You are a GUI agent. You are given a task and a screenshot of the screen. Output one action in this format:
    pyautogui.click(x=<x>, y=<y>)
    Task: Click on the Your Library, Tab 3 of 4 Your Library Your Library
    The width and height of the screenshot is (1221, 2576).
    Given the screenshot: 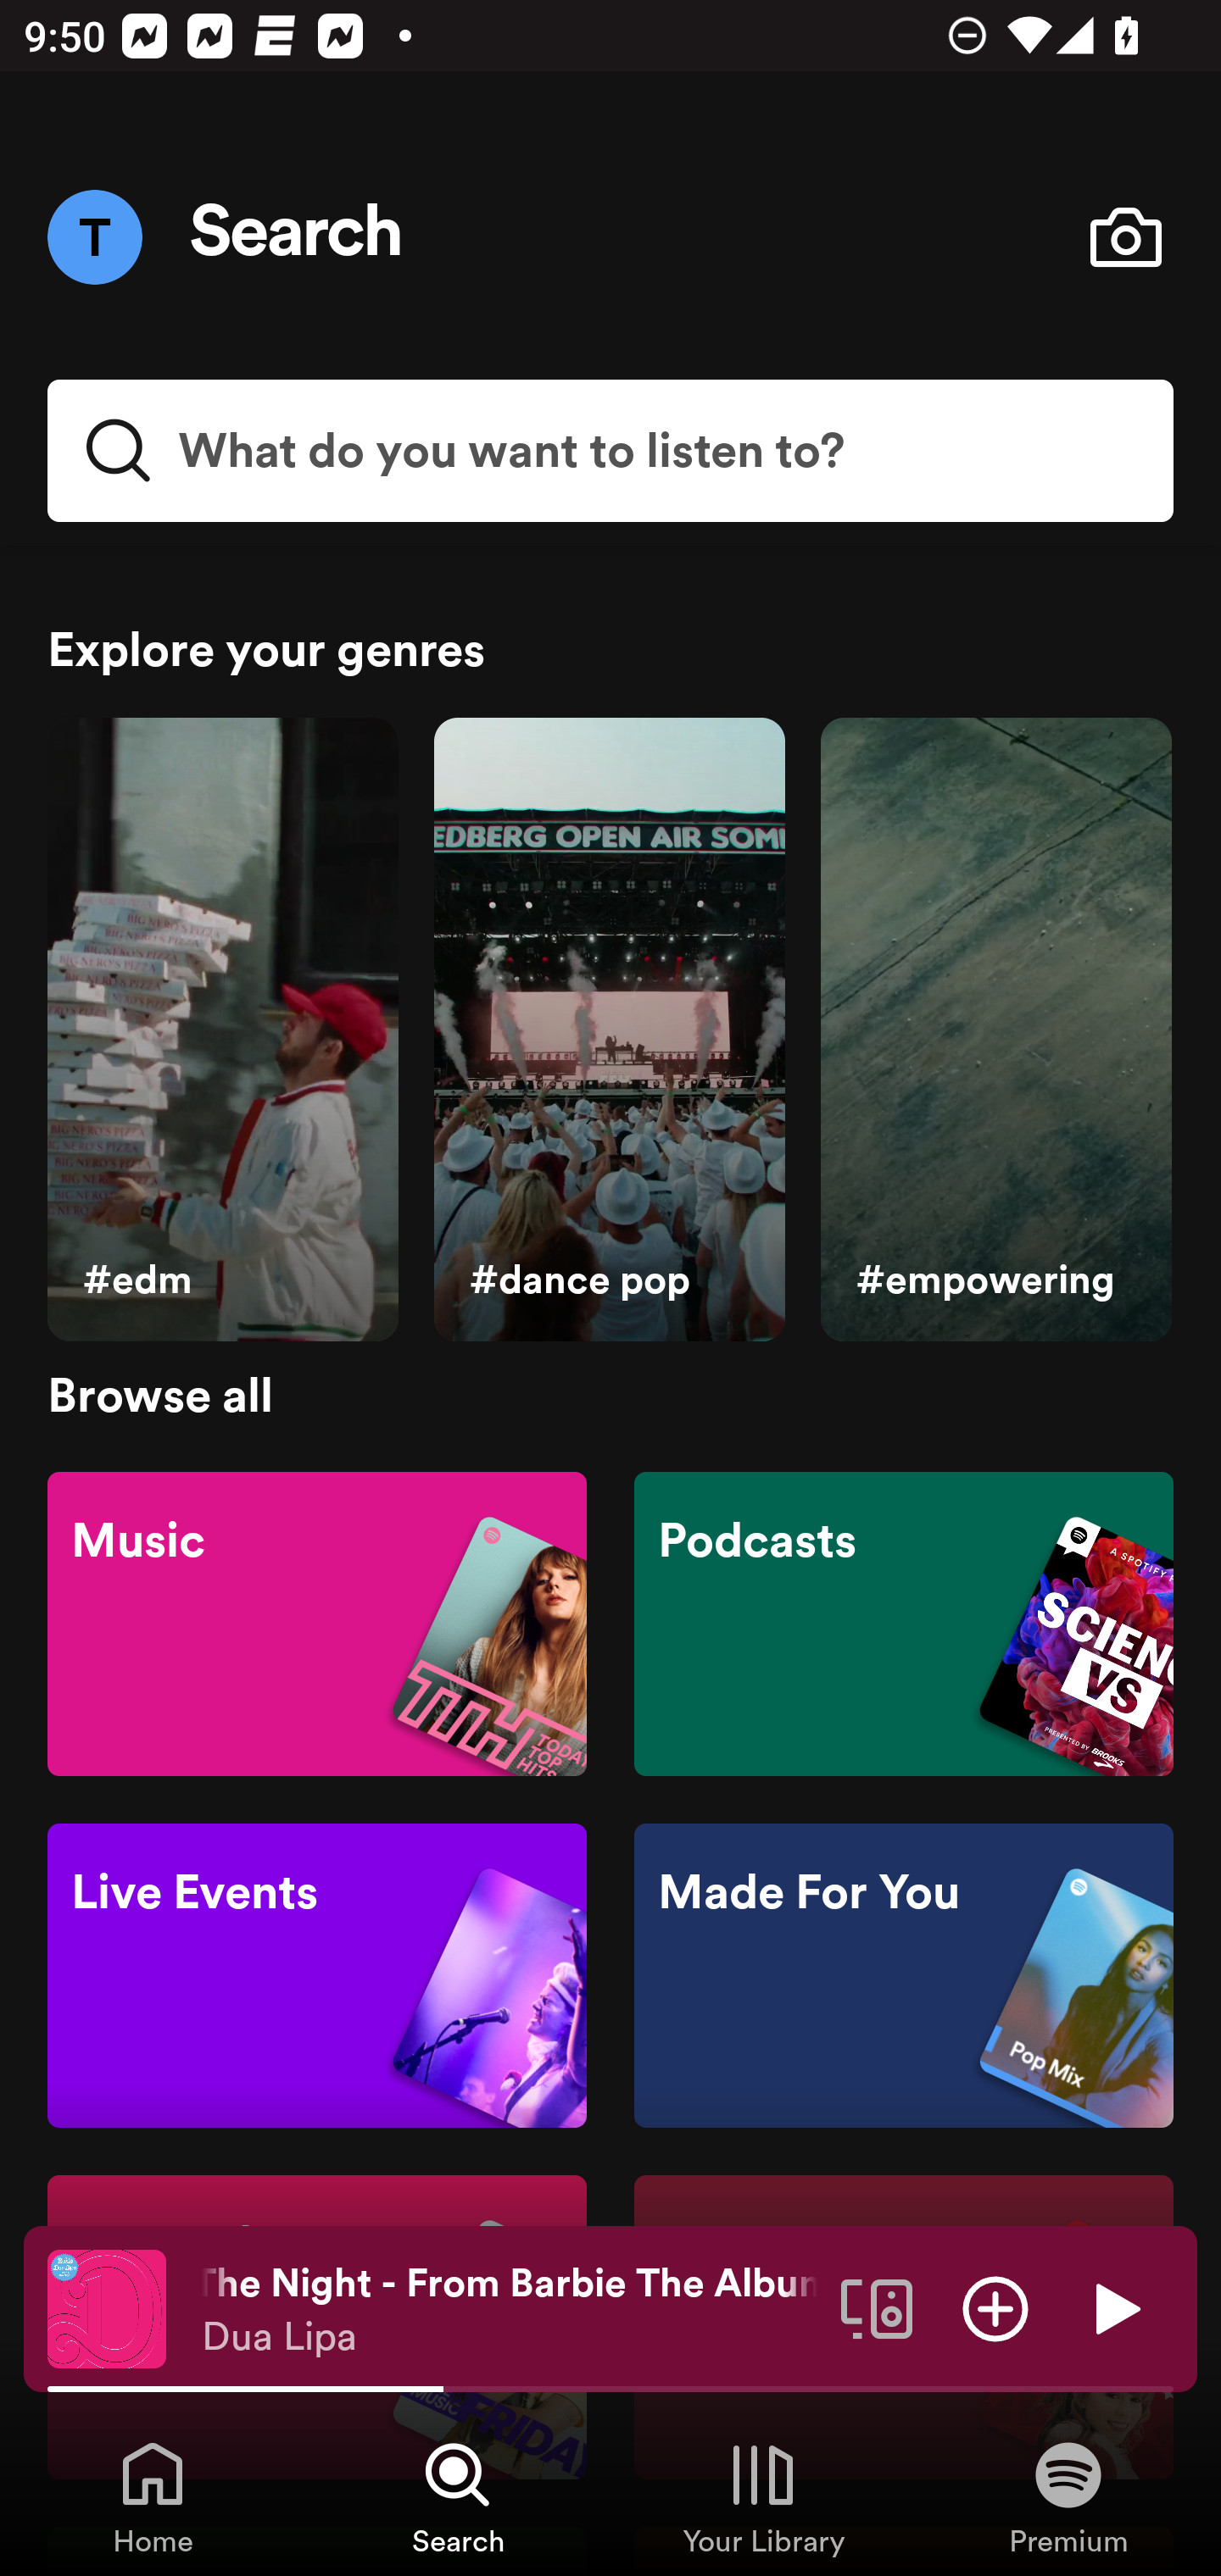 What is the action you would take?
    pyautogui.click(x=763, y=2496)
    